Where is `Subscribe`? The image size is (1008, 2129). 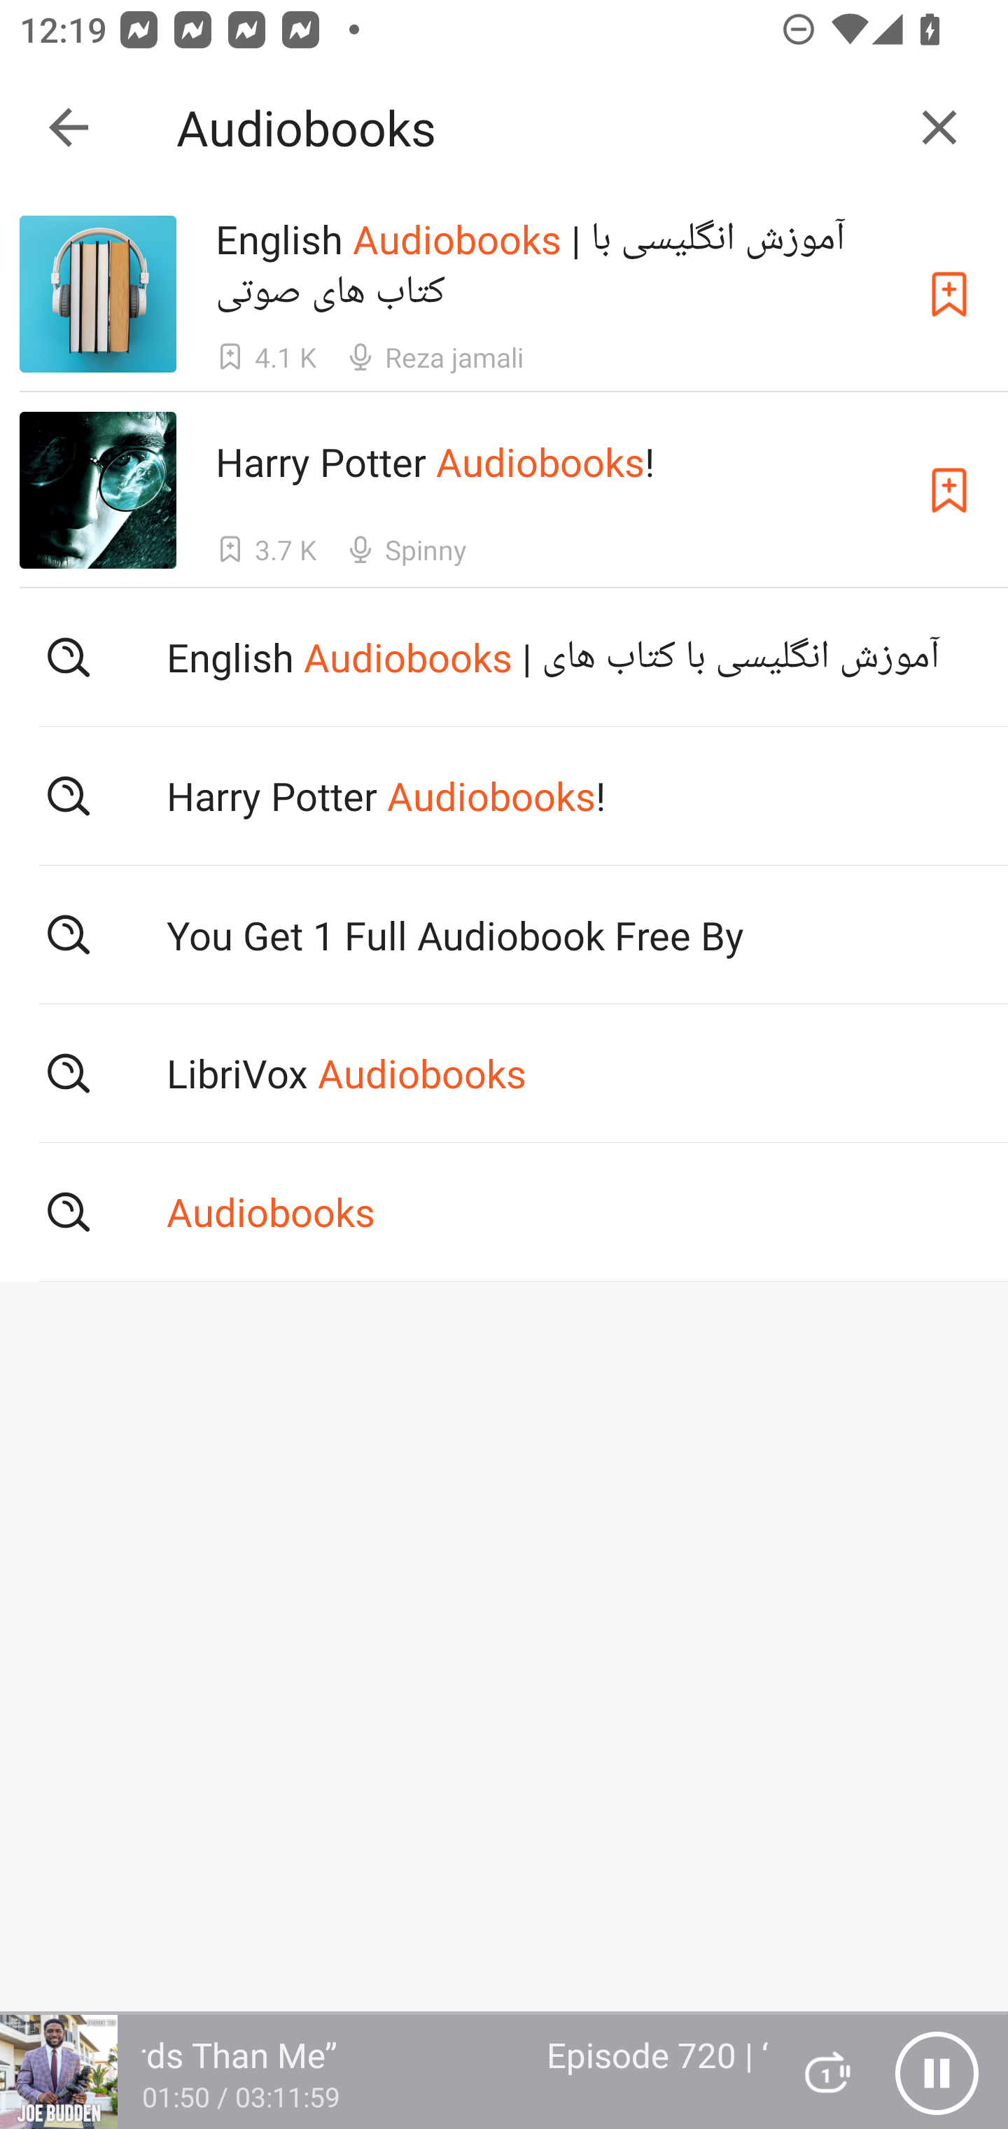 Subscribe is located at coordinates (949, 294).